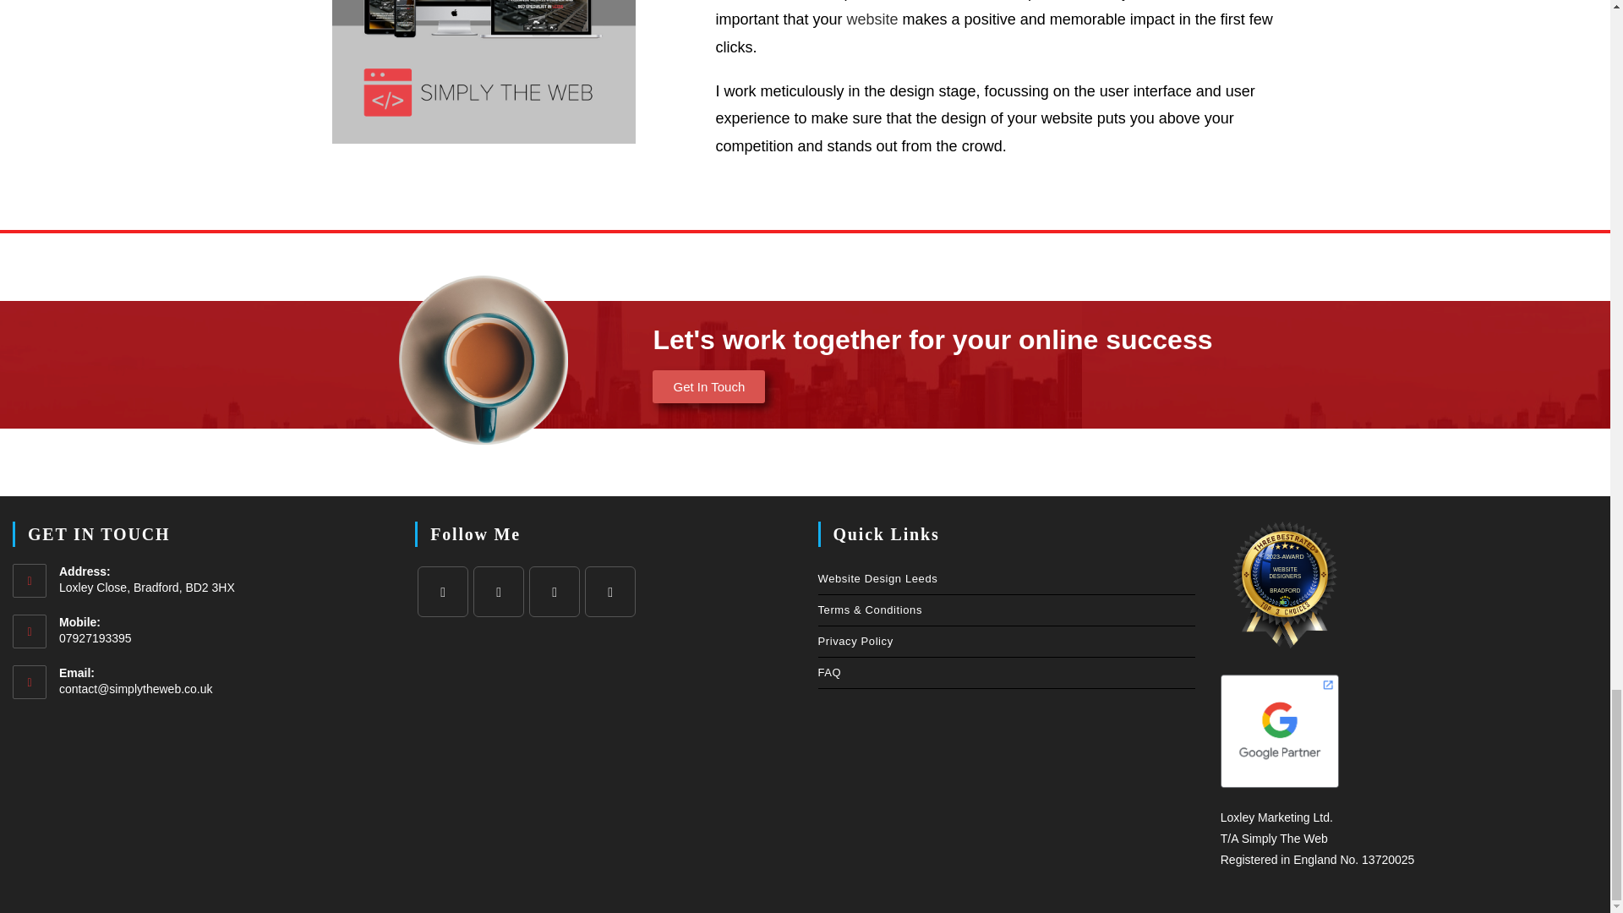 The image size is (1623, 913). Describe the element at coordinates (708, 387) in the screenshot. I see `Get In Touch` at that location.